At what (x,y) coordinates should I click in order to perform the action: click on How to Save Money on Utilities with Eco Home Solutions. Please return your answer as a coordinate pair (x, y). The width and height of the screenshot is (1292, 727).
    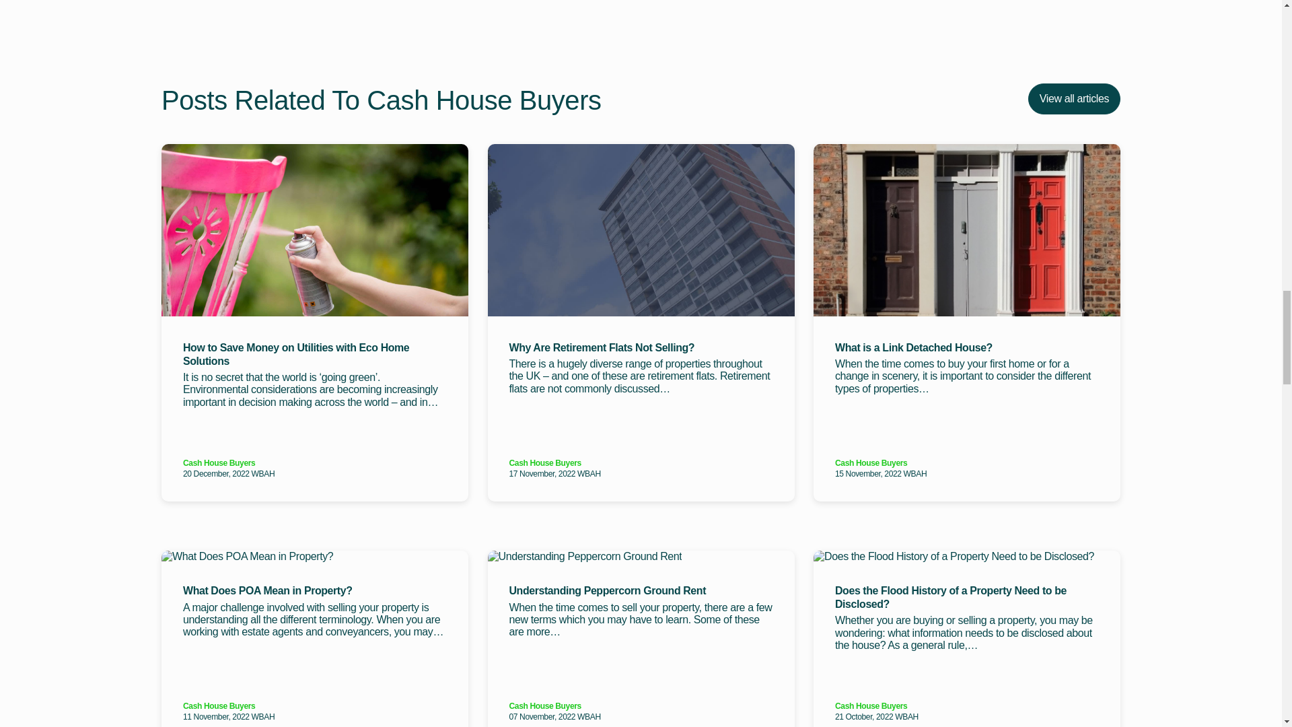
    Looking at the image, I should click on (315, 354).